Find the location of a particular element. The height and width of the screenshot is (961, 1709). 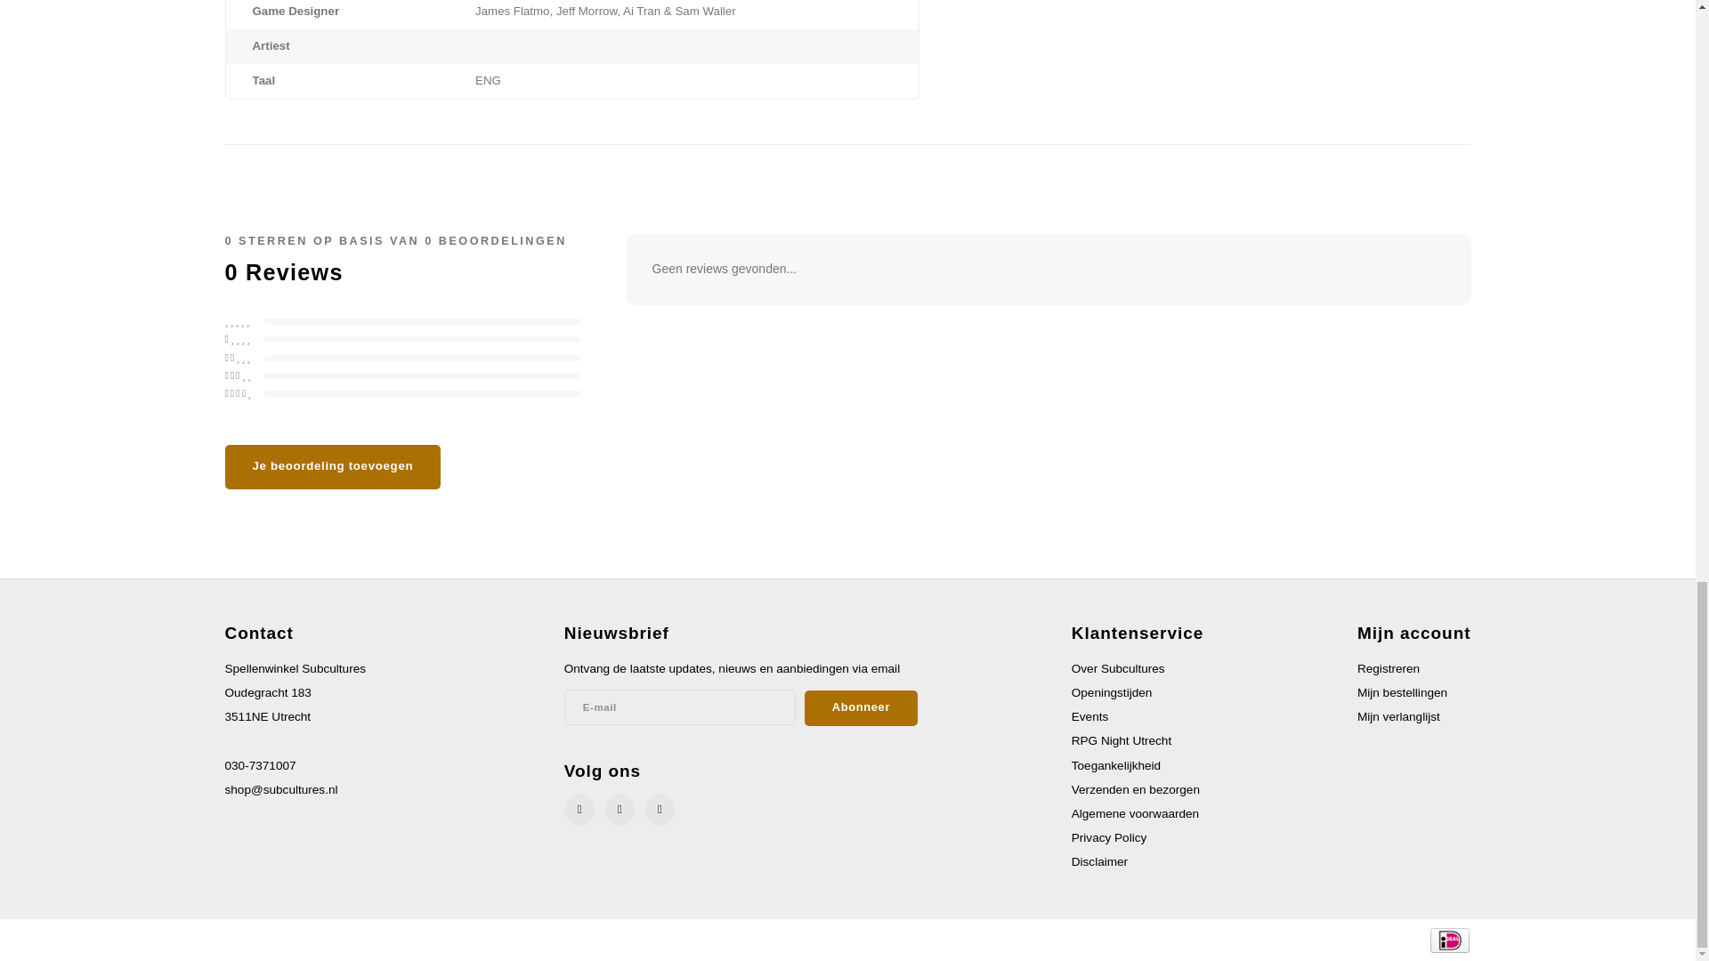

Registreren is located at coordinates (1389, 669).